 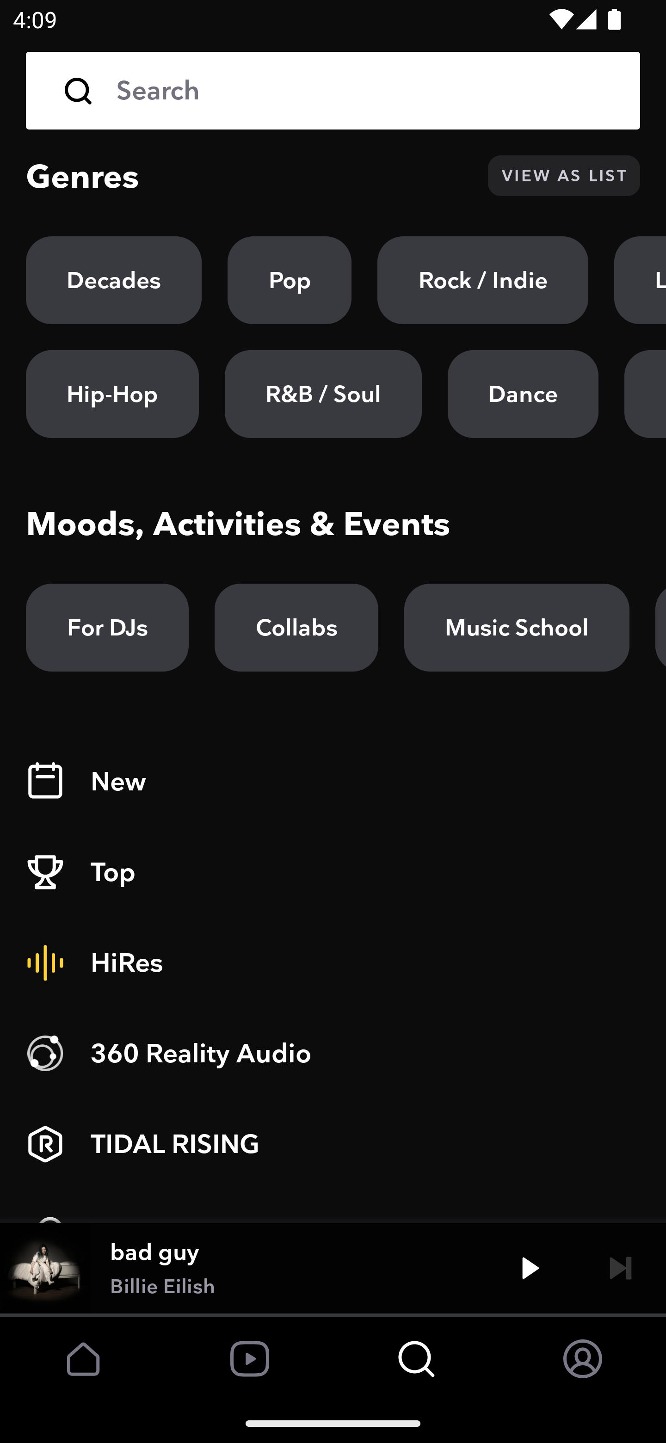 I want to click on HiRes, so click(x=333, y=963).